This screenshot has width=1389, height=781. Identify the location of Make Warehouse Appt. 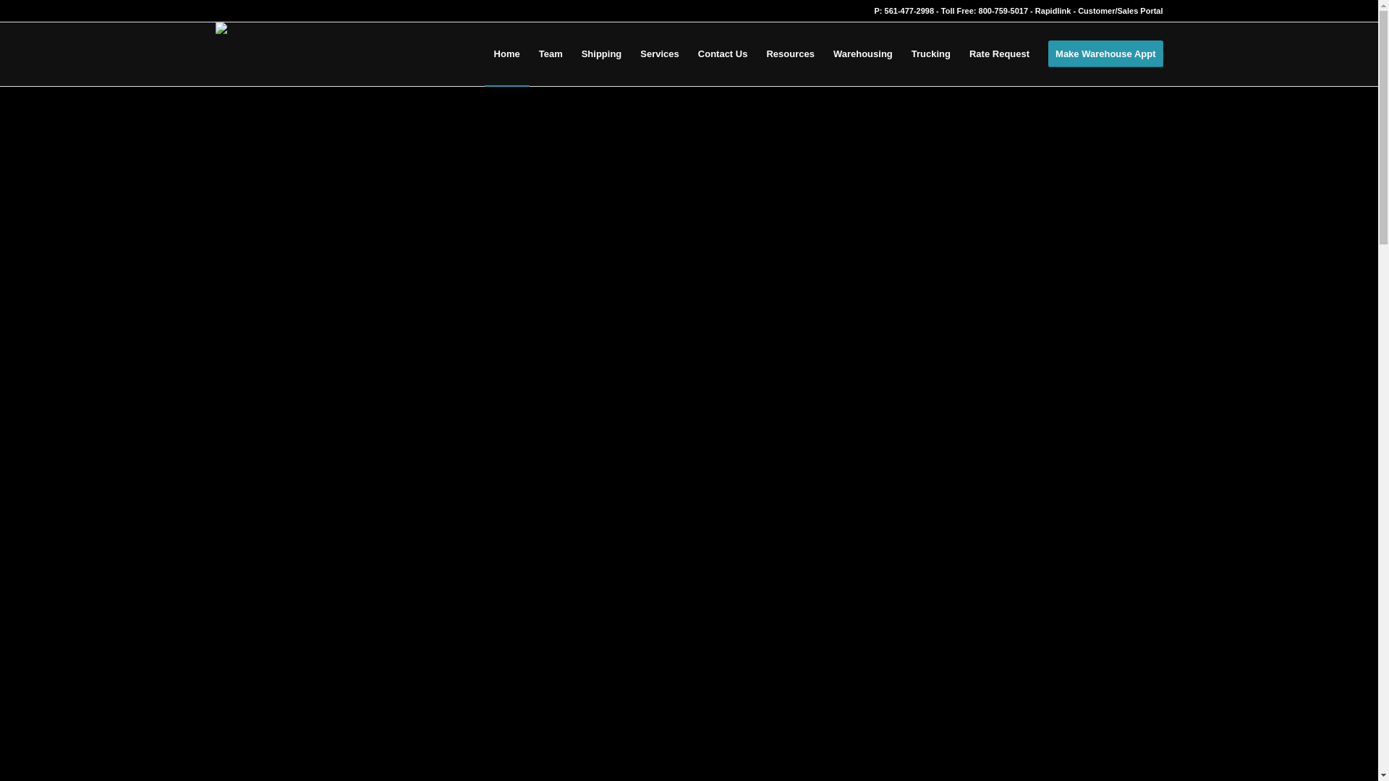
(1101, 54).